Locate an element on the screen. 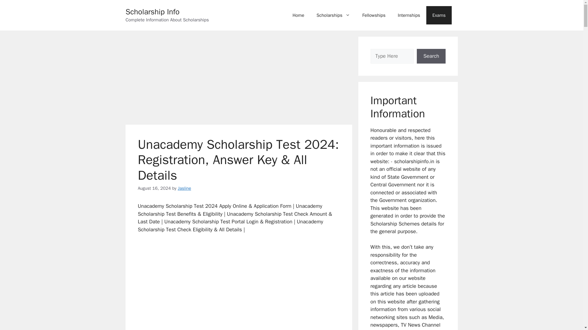 This screenshot has height=330, width=588. Exams is located at coordinates (439, 15).